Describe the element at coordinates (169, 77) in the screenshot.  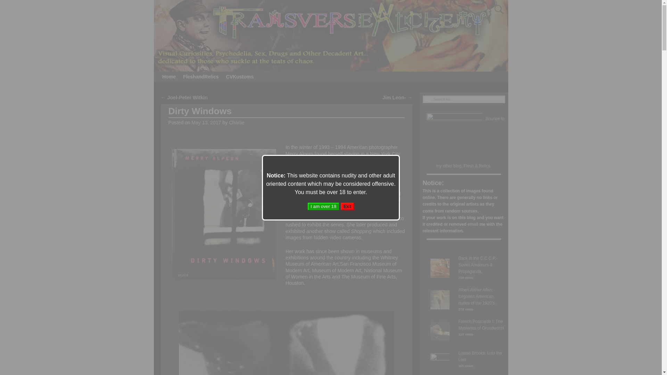
I see `Home` at that location.